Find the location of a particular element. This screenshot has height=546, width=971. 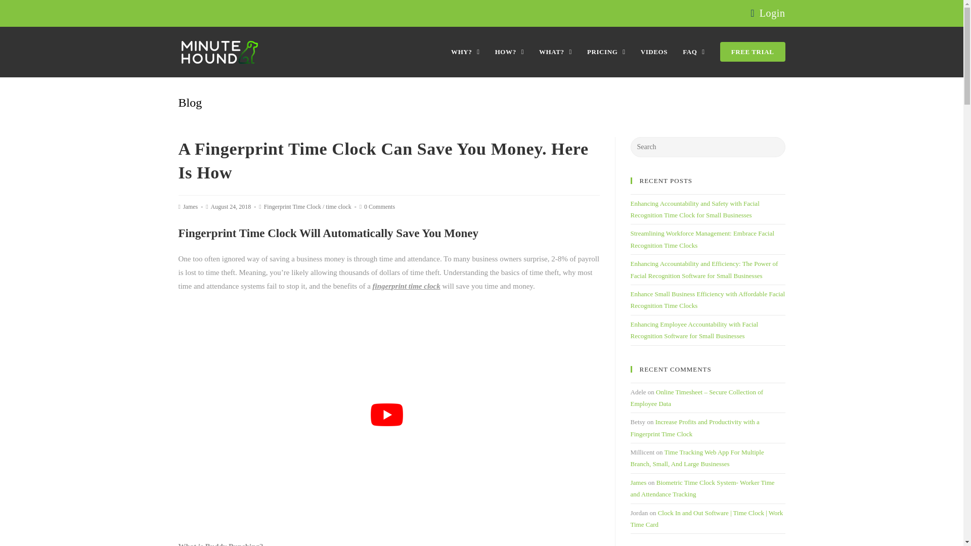

James is located at coordinates (190, 206).